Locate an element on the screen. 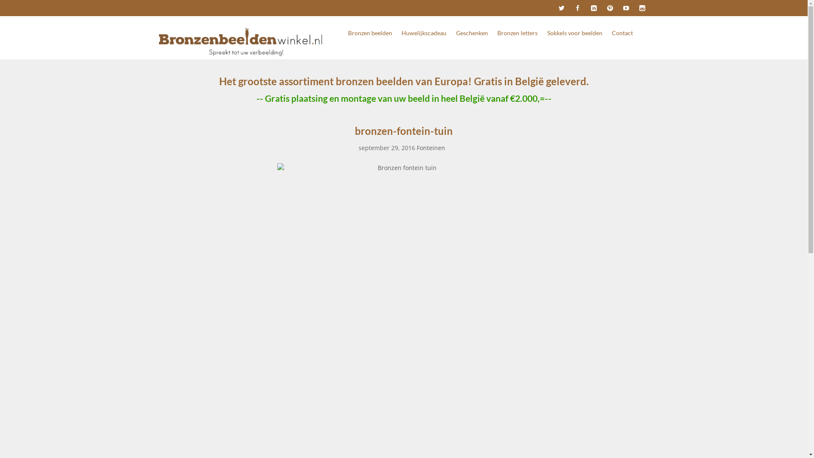 The height and width of the screenshot is (458, 814). Bronzen letters is located at coordinates (517, 33).